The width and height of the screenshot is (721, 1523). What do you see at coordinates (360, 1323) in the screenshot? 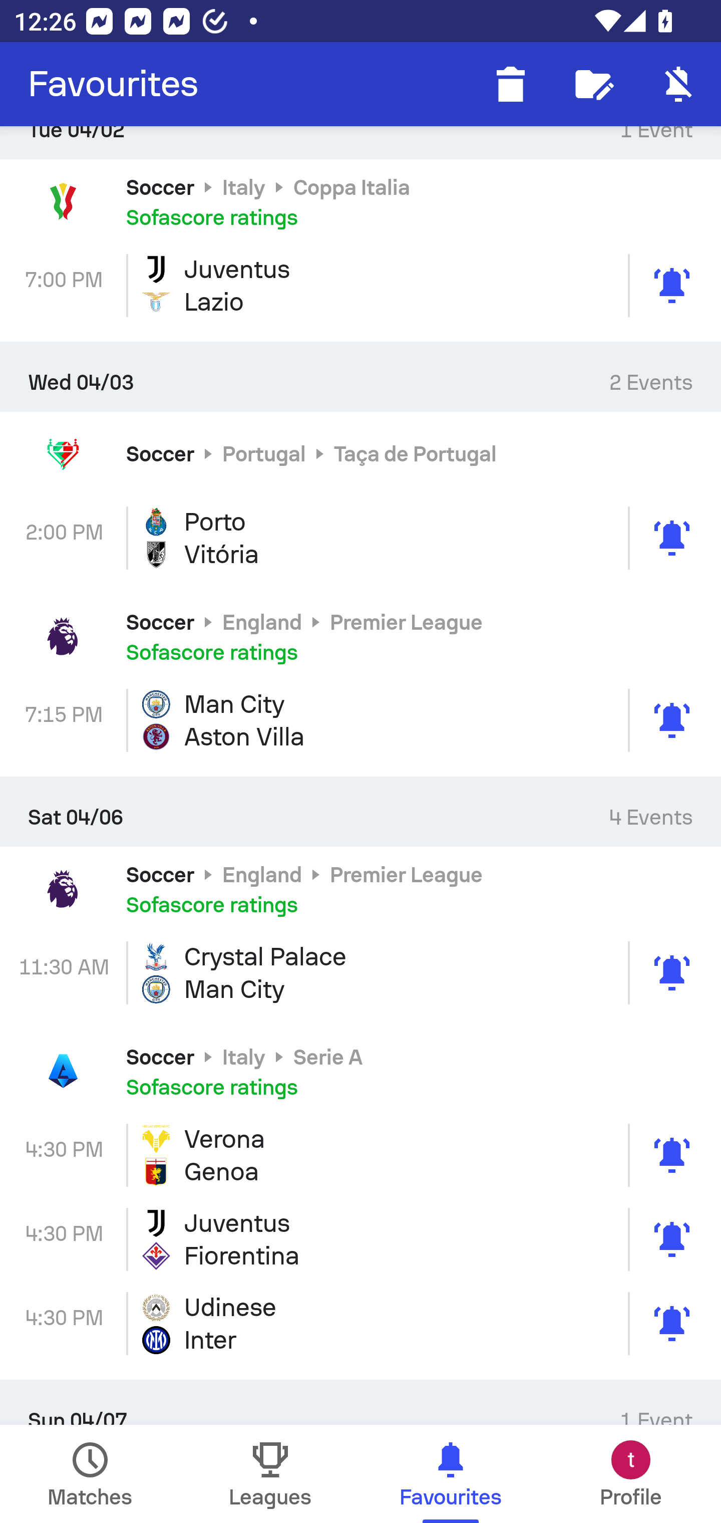
I see `4:30 PM Udinese Inter` at bounding box center [360, 1323].